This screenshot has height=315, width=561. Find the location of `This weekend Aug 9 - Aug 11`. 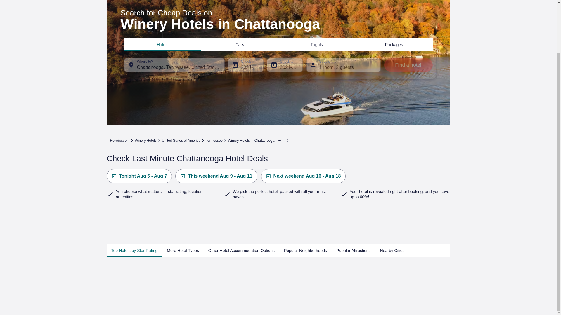

This weekend Aug 9 - Aug 11 is located at coordinates (216, 176).